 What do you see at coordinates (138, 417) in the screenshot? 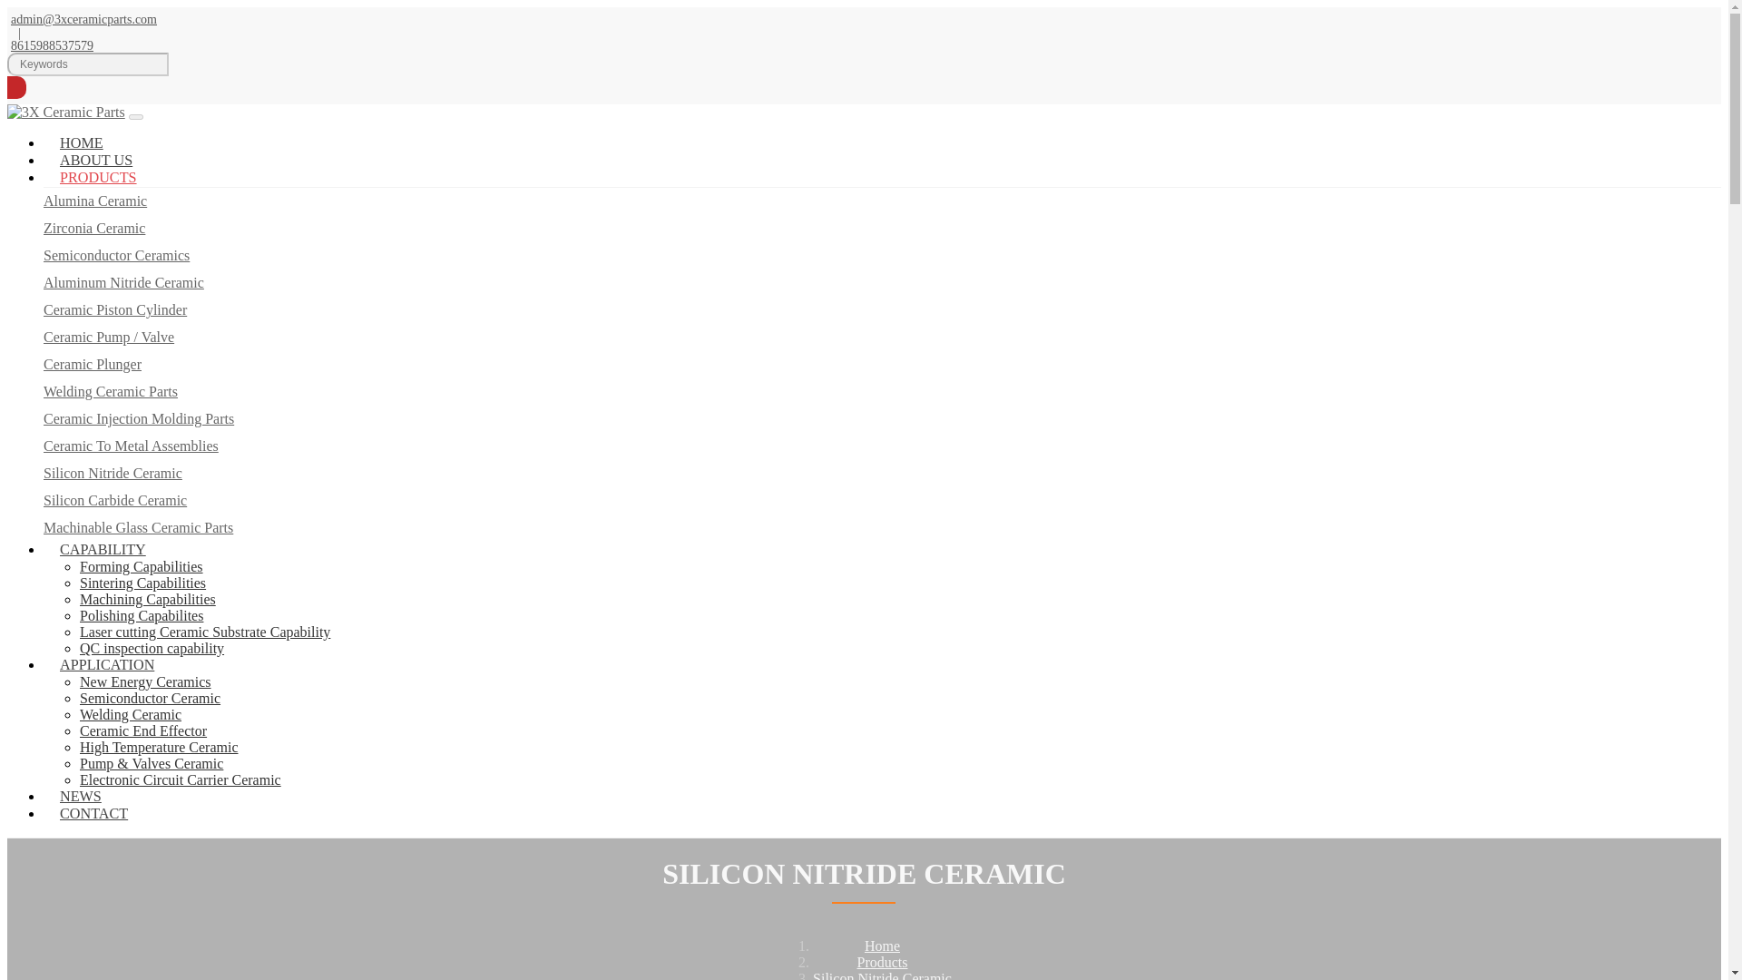
I see `Ceramic Injection Molding Parts` at bounding box center [138, 417].